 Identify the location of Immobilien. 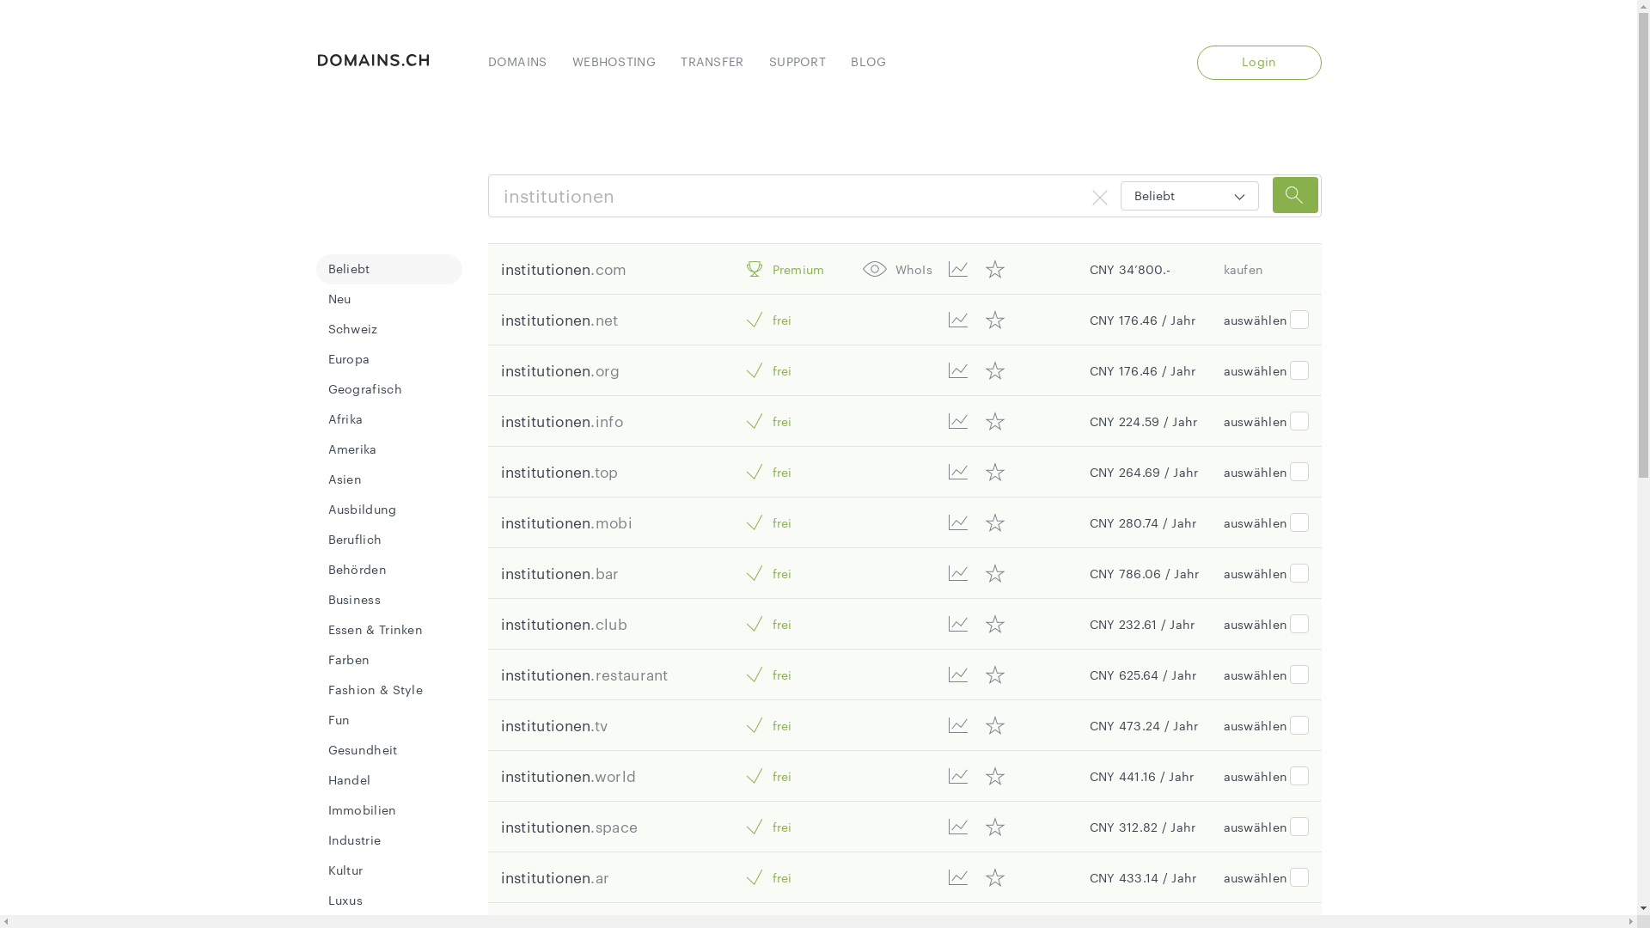
(363, 809).